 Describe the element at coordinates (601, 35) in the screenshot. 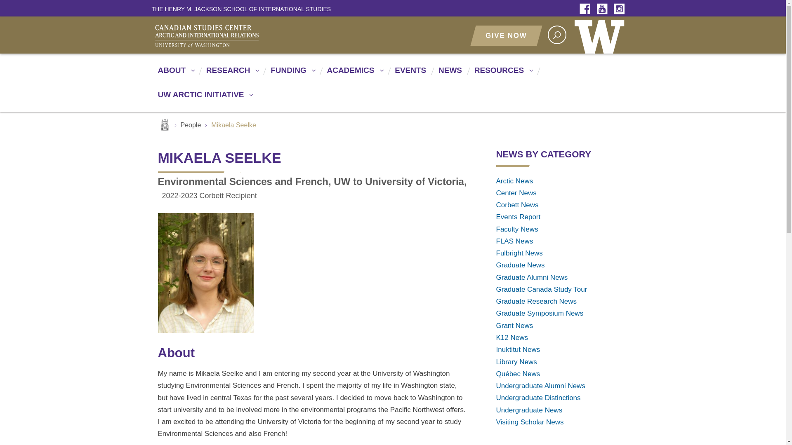

I see `University of Washington Home` at that location.